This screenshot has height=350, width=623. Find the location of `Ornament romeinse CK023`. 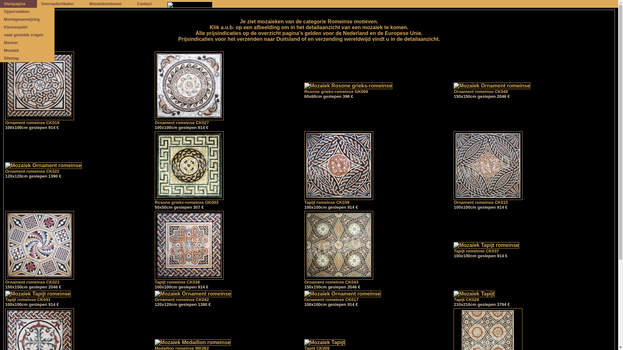

Ornament romeinse CK023 is located at coordinates (40, 280).